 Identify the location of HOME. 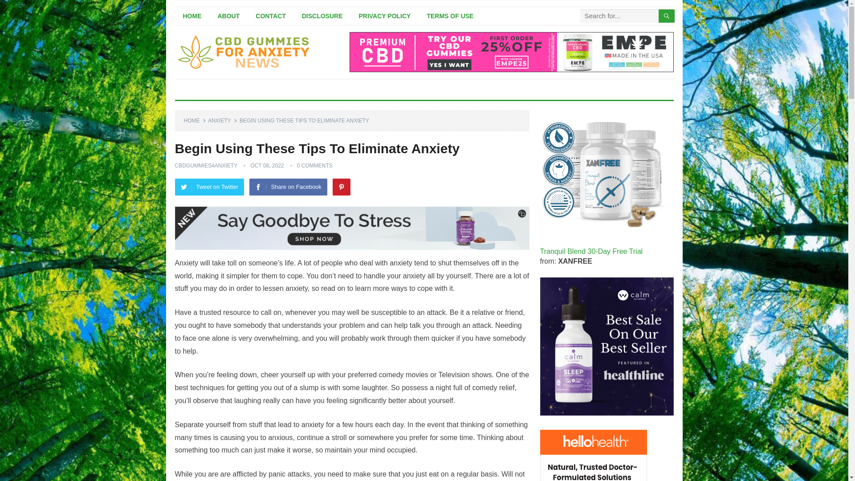
(195, 120).